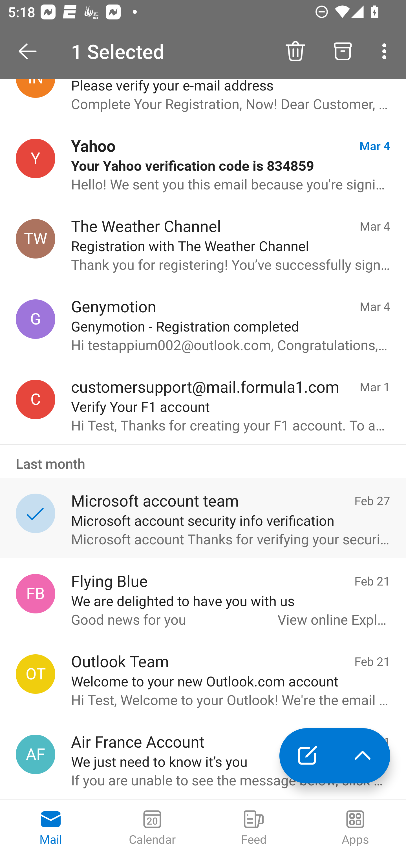 The image size is (406, 857). I want to click on Archive, so click(343, 51).